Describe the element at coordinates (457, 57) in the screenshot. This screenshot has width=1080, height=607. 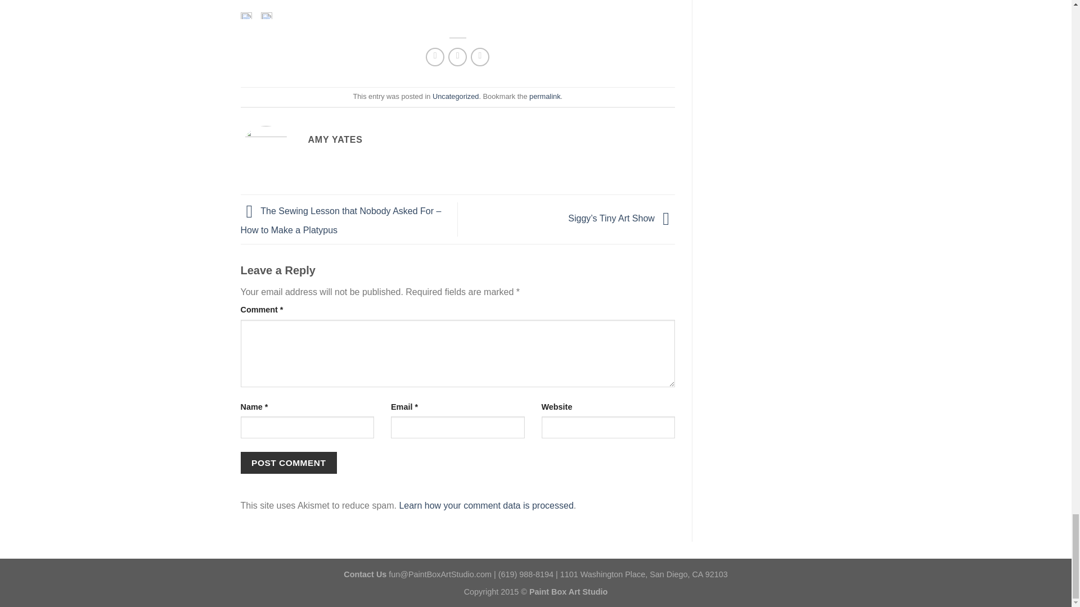
I see `Email to a Friend` at that location.